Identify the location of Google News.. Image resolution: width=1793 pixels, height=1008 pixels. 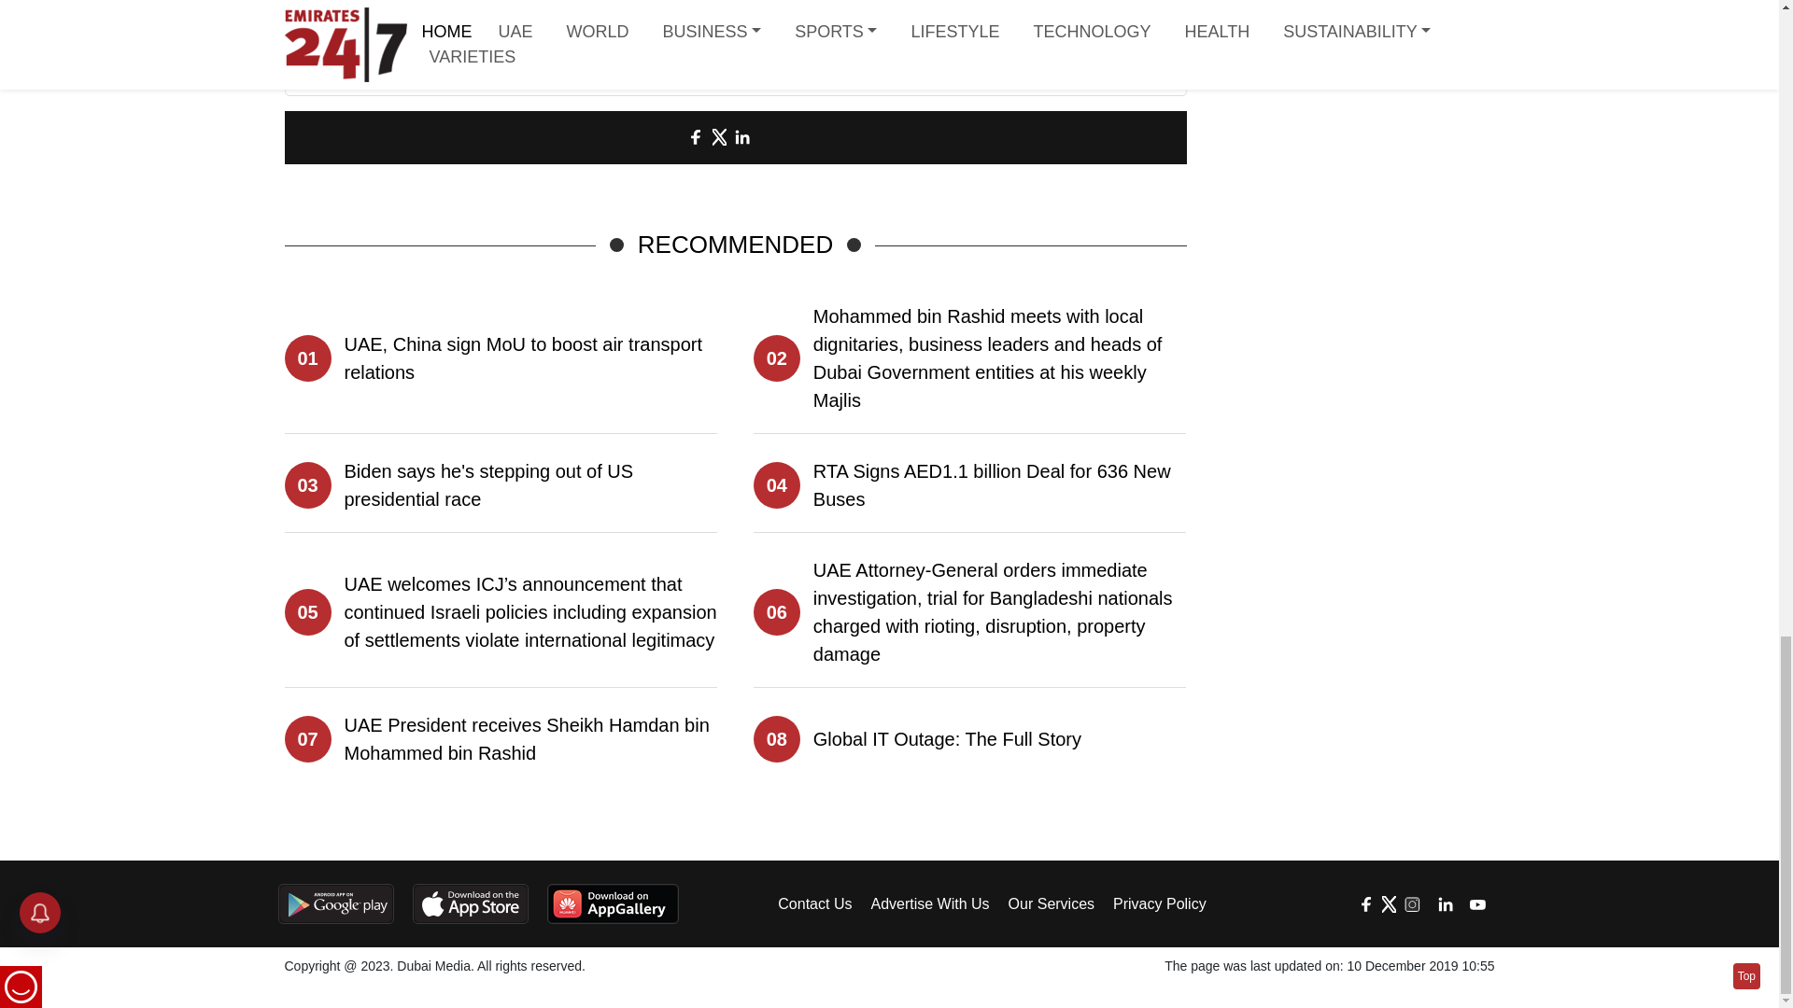
(867, 39).